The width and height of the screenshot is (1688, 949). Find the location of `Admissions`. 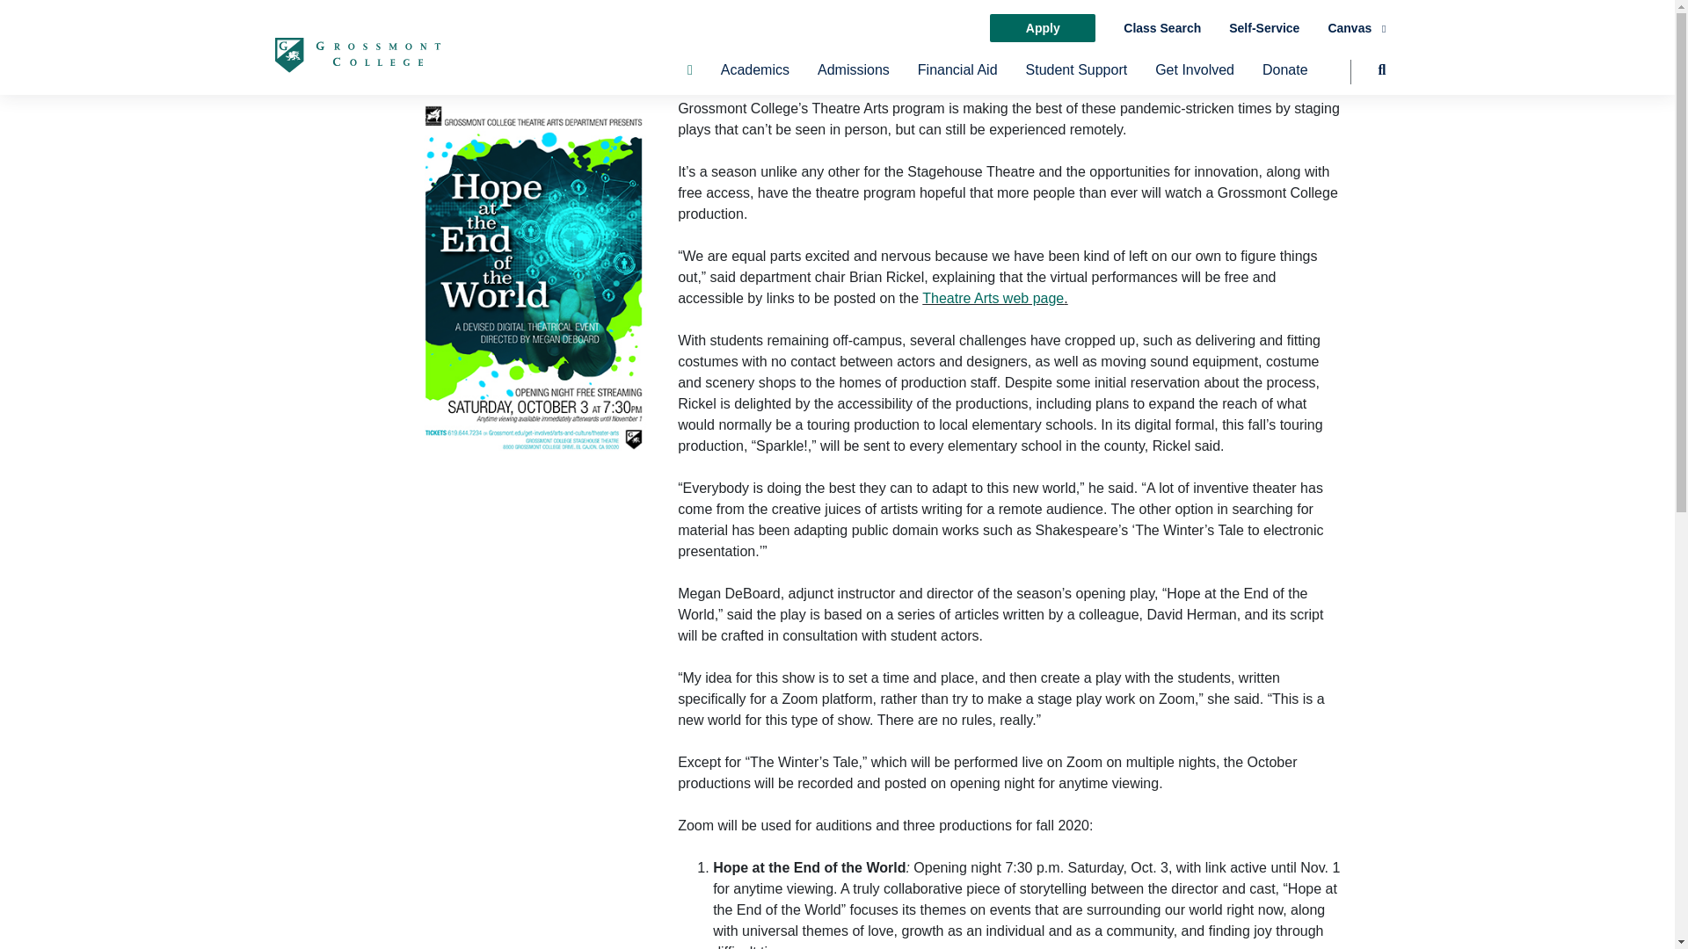

Admissions is located at coordinates (853, 77).